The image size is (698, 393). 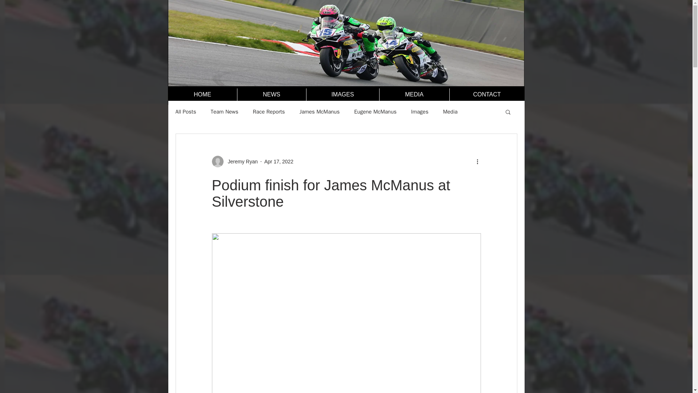 What do you see at coordinates (272, 95) in the screenshot?
I see `NEWS` at bounding box center [272, 95].